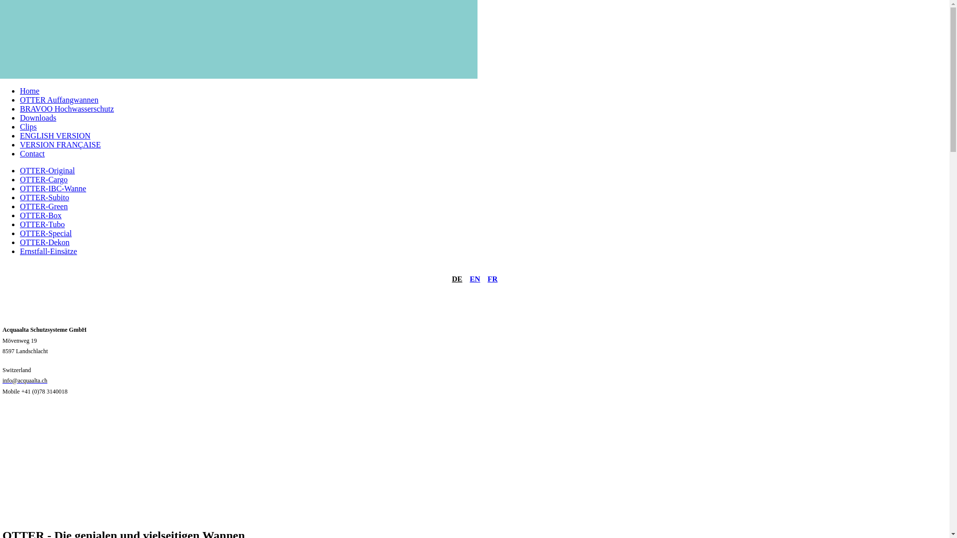 This screenshot has height=538, width=957. Describe the element at coordinates (492, 279) in the screenshot. I see `FR` at that location.